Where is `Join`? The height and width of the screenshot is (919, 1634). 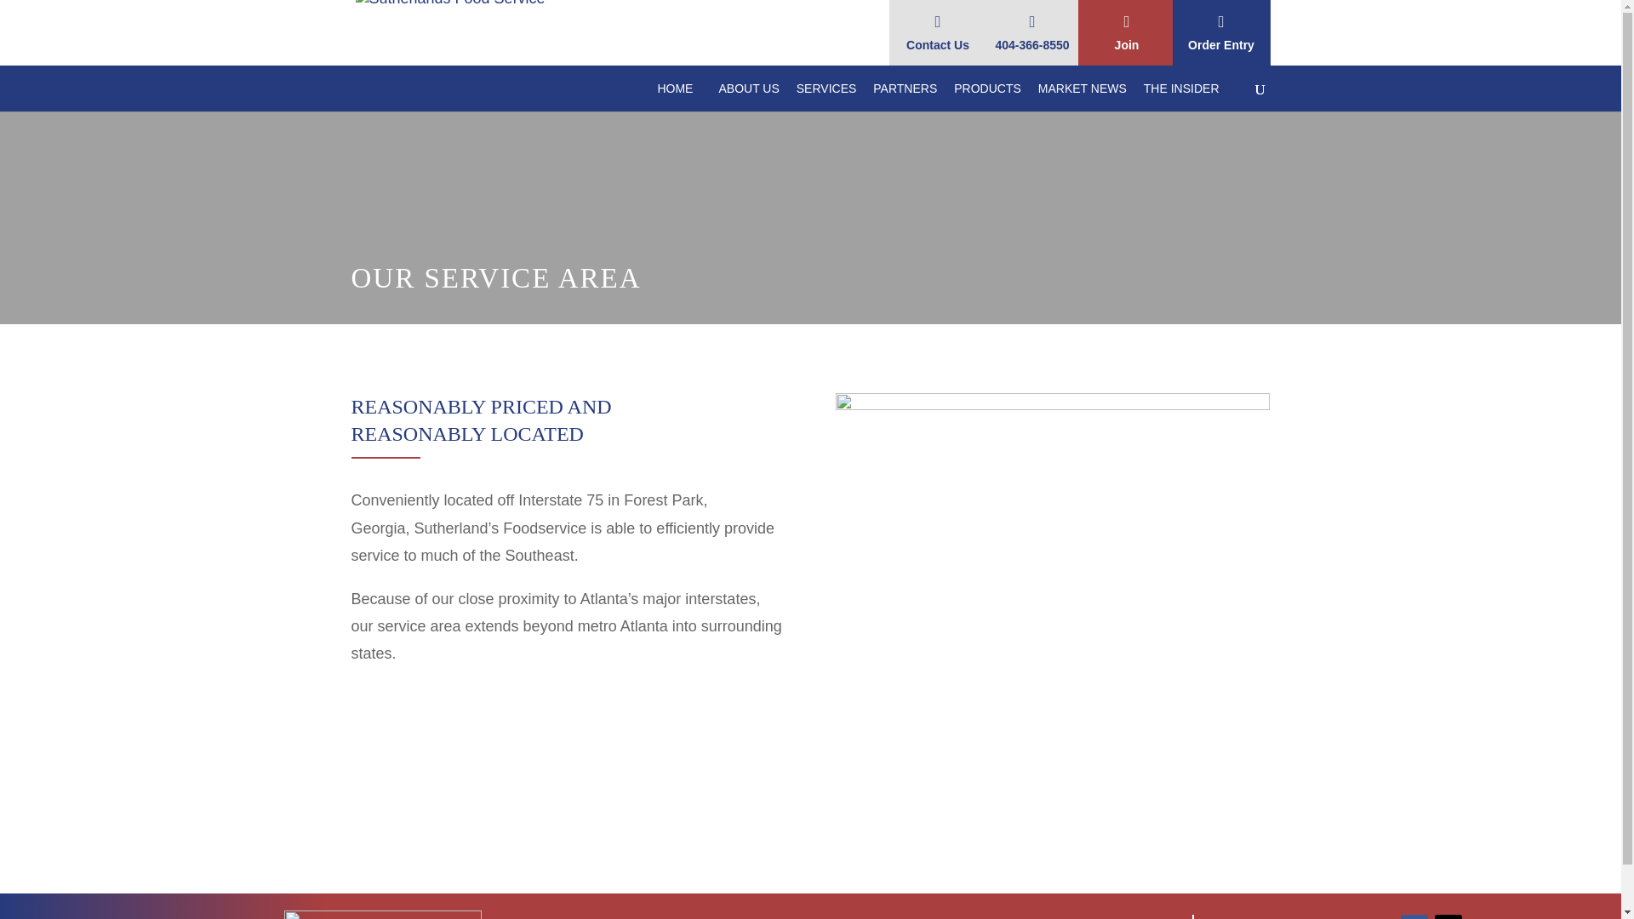 Join is located at coordinates (1125, 32).